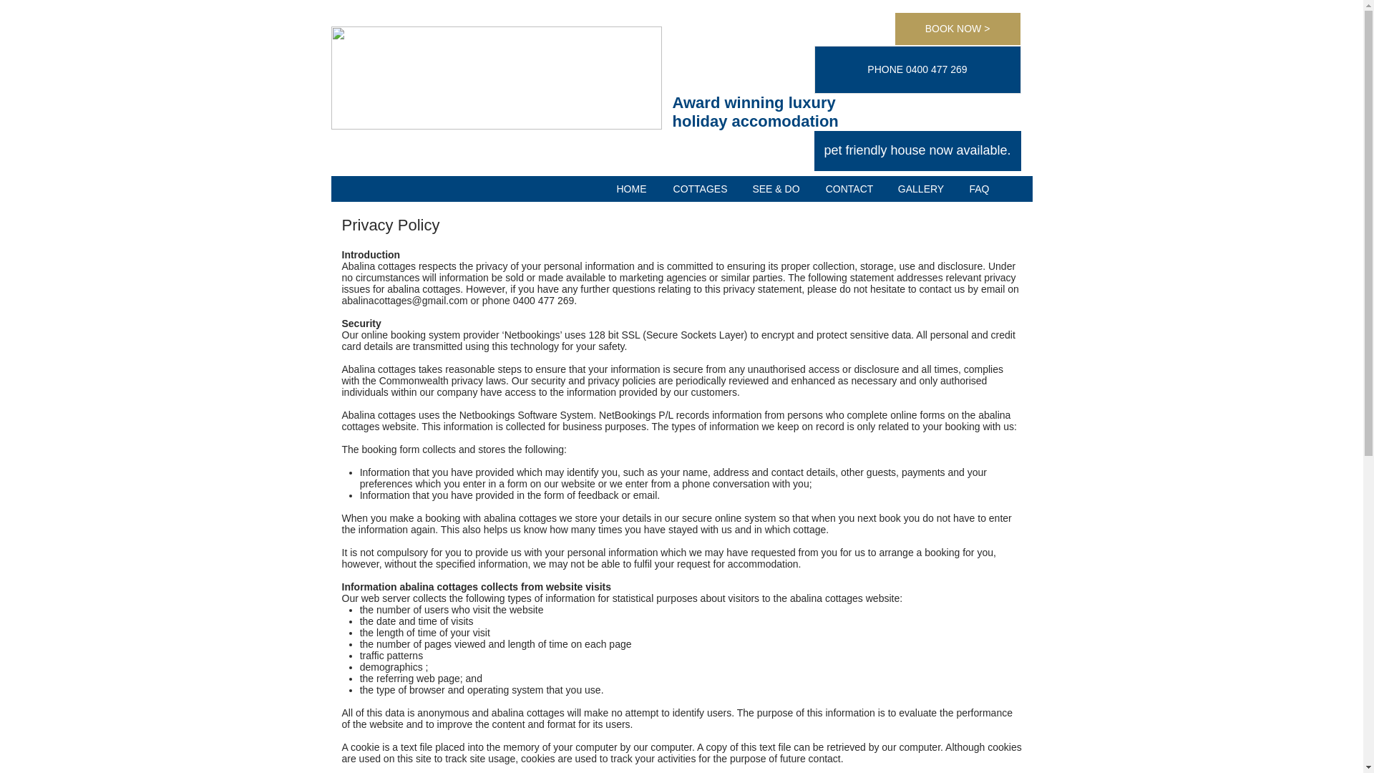  What do you see at coordinates (920, 188) in the screenshot?
I see `GALLERY` at bounding box center [920, 188].